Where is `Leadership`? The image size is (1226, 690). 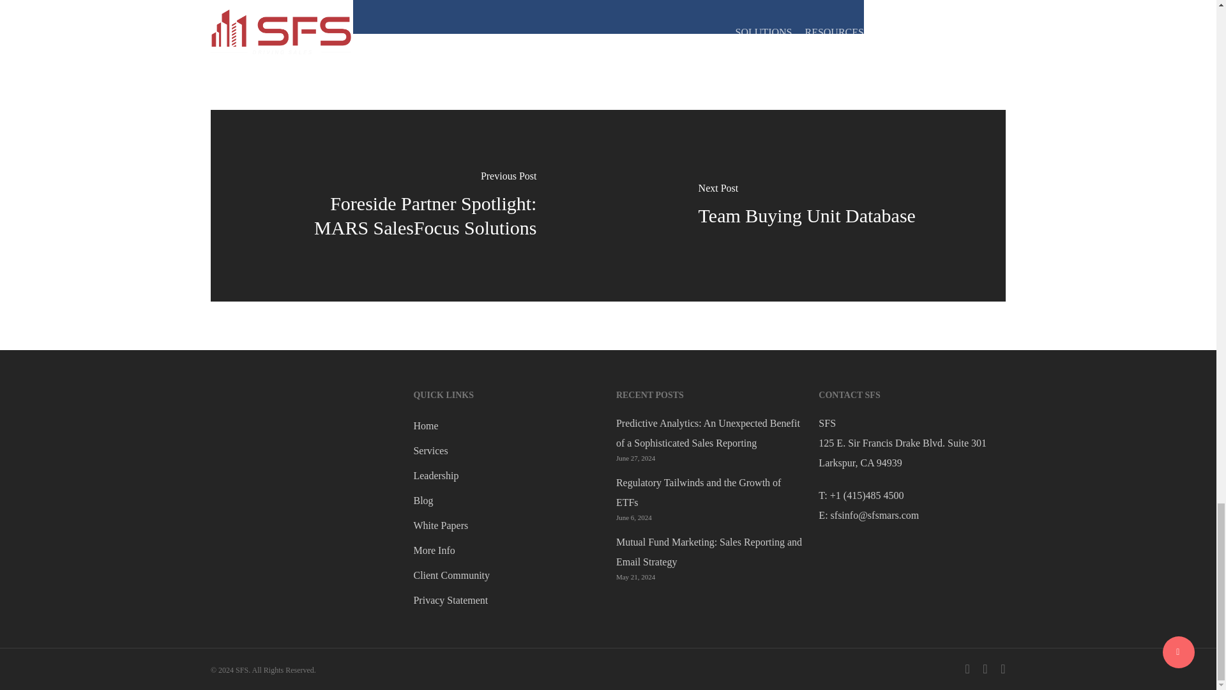 Leadership is located at coordinates (507, 475).